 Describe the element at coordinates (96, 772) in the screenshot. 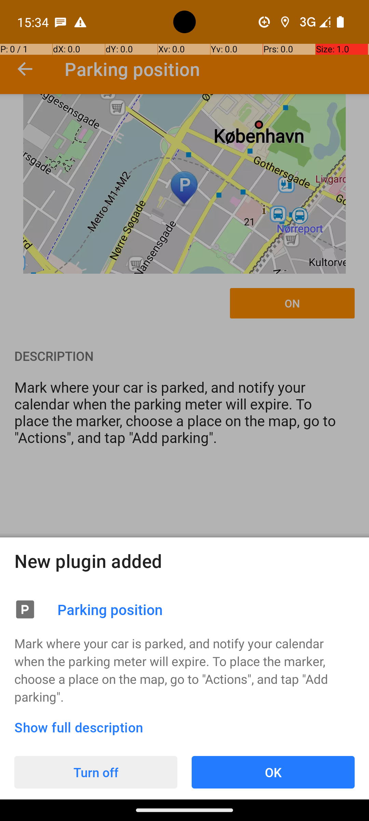

I see `Turn off` at that location.